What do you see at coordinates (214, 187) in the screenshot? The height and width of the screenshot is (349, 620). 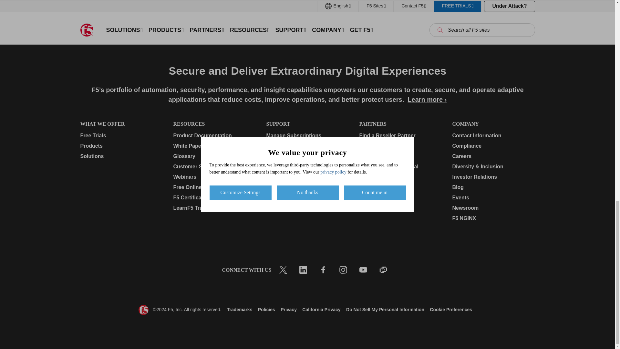 I see `Free Online Courses` at bounding box center [214, 187].